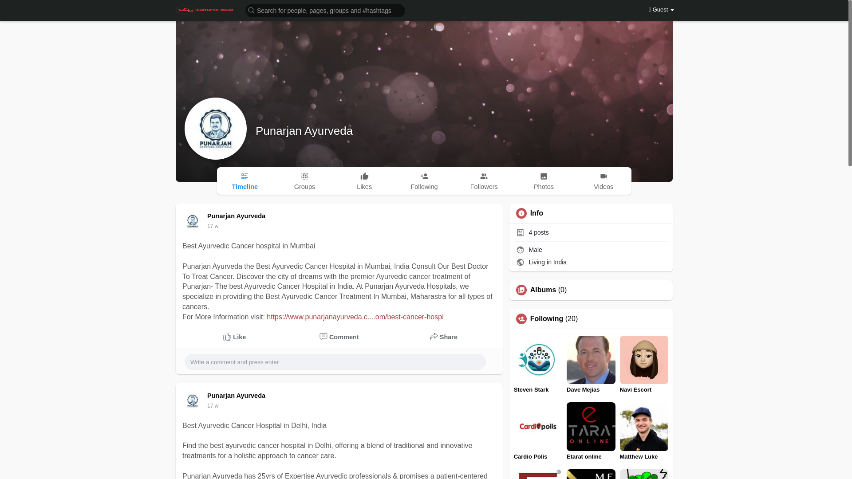  What do you see at coordinates (237, 216) in the screenshot?
I see `Punarjan Ayurveda` at bounding box center [237, 216].